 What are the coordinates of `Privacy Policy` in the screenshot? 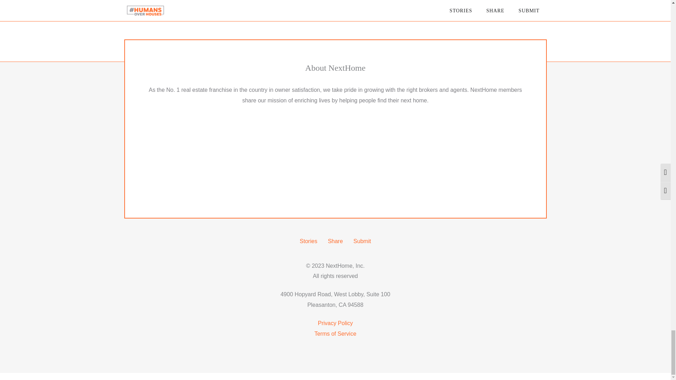 It's located at (335, 323).